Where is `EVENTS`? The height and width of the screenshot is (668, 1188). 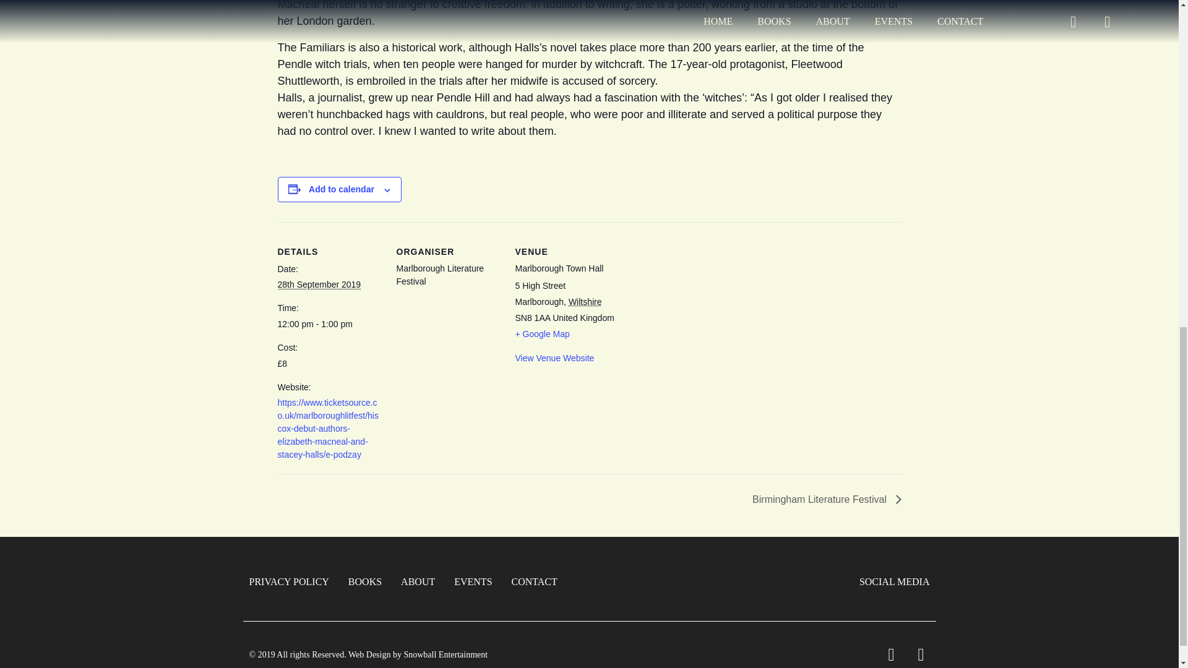
EVENTS is located at coordinates (473, 582).